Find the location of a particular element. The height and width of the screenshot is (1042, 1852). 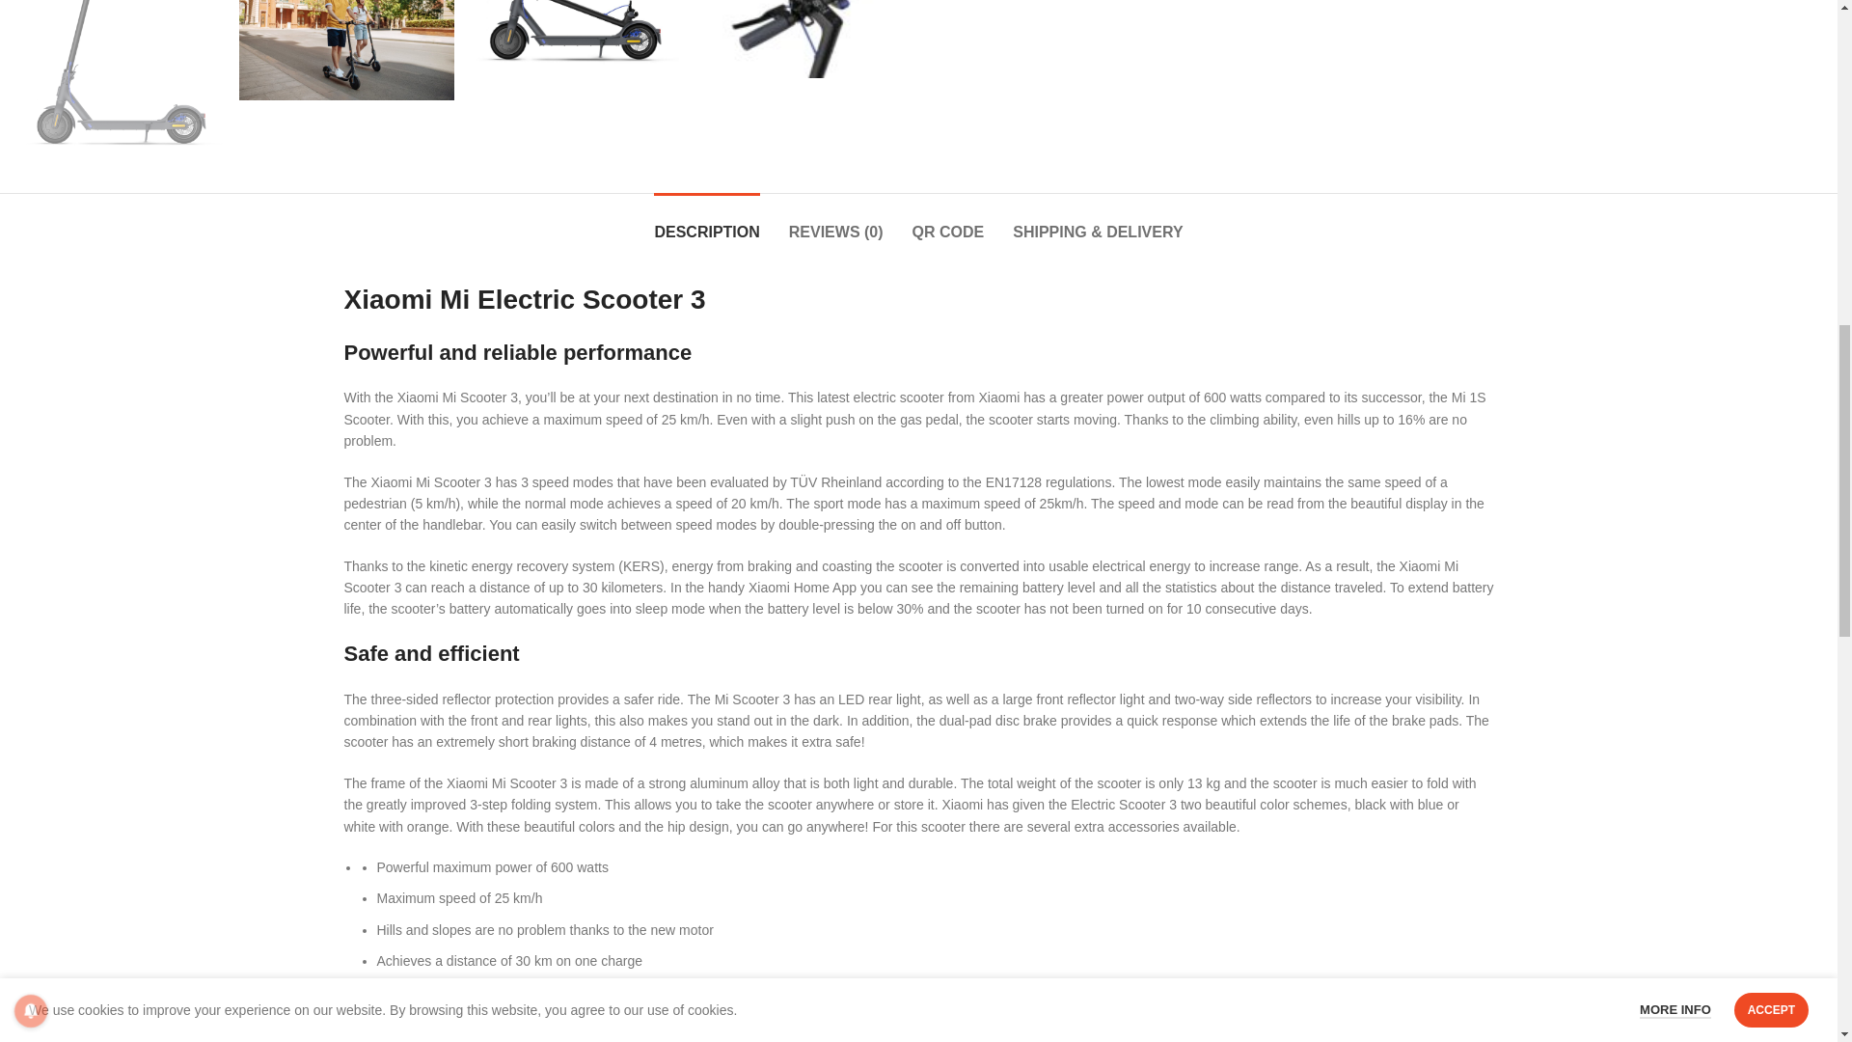

- is located at coordinates (1196, 44).